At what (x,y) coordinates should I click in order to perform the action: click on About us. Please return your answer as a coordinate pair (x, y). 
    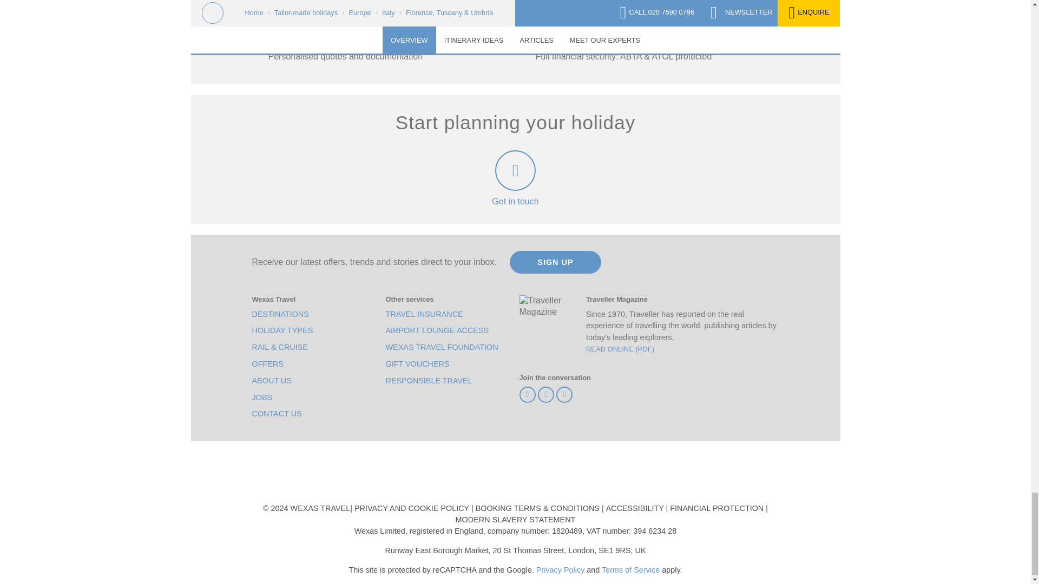
    Looking at the image, I should click on (272, 381).